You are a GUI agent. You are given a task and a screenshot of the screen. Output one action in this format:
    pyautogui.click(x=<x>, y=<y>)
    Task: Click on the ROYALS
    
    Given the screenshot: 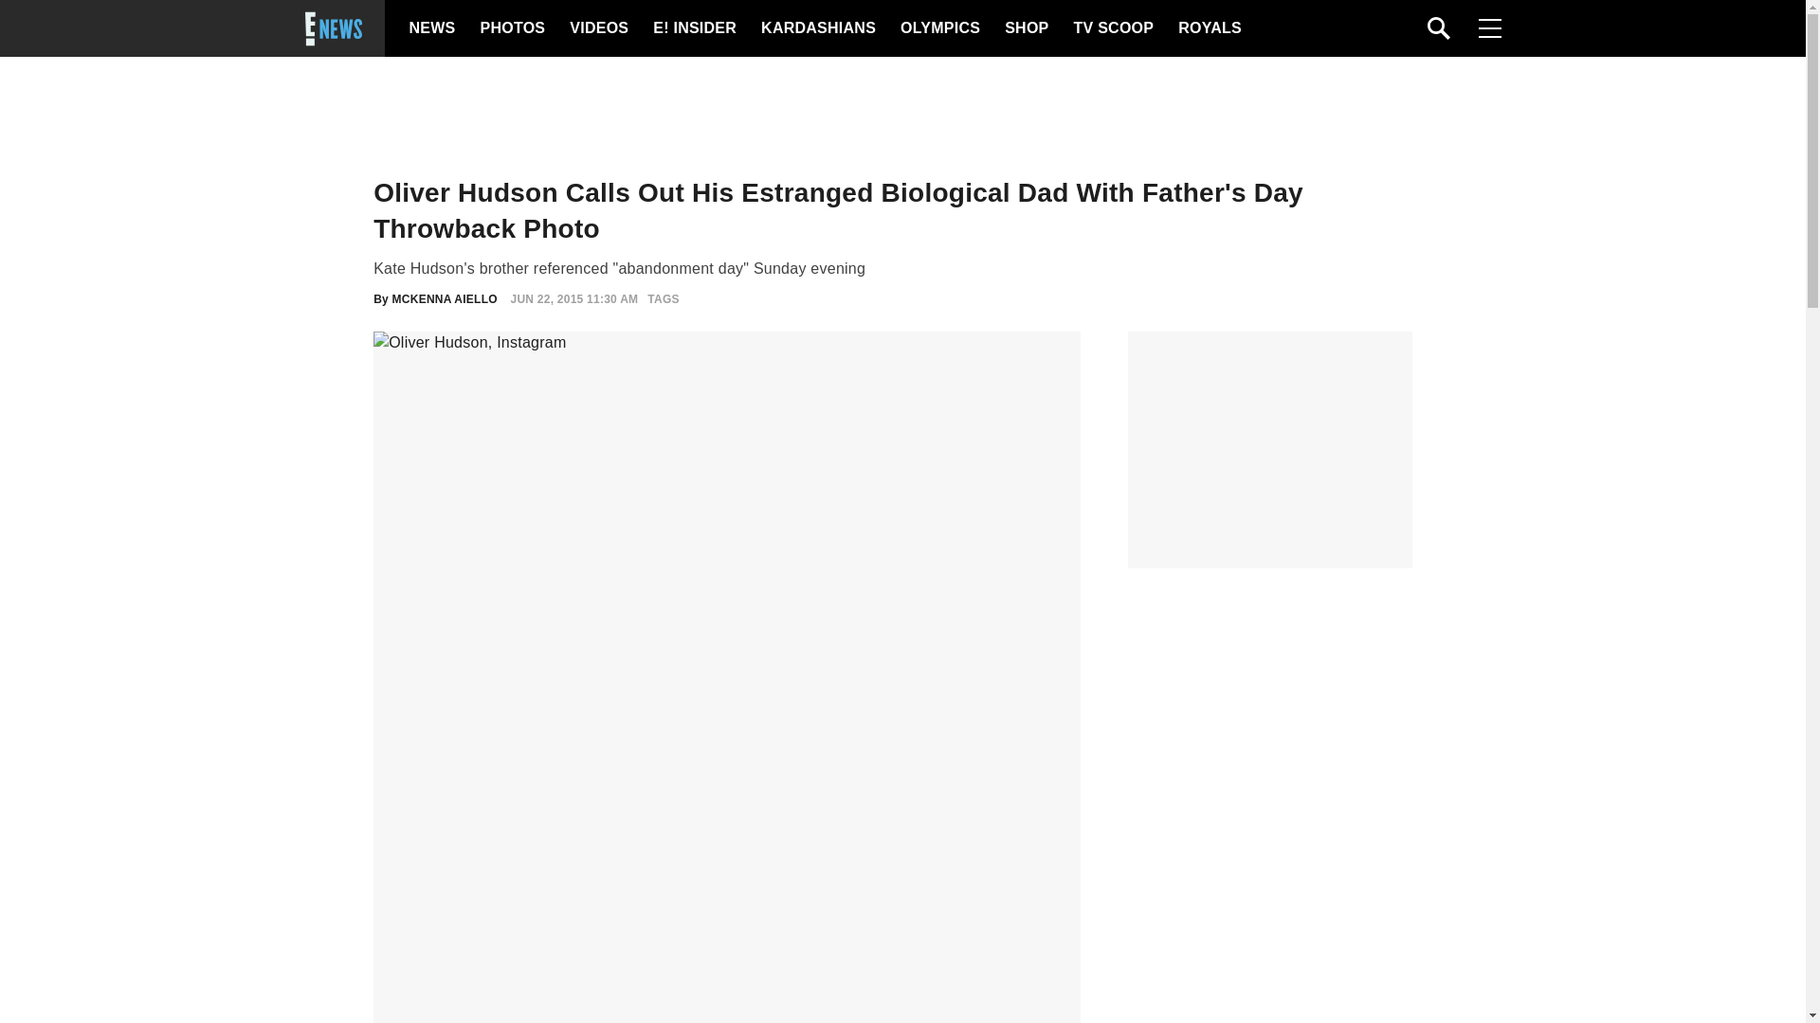 What is the action you would take?
    pyautogui.click(x=1208, y=28)
    